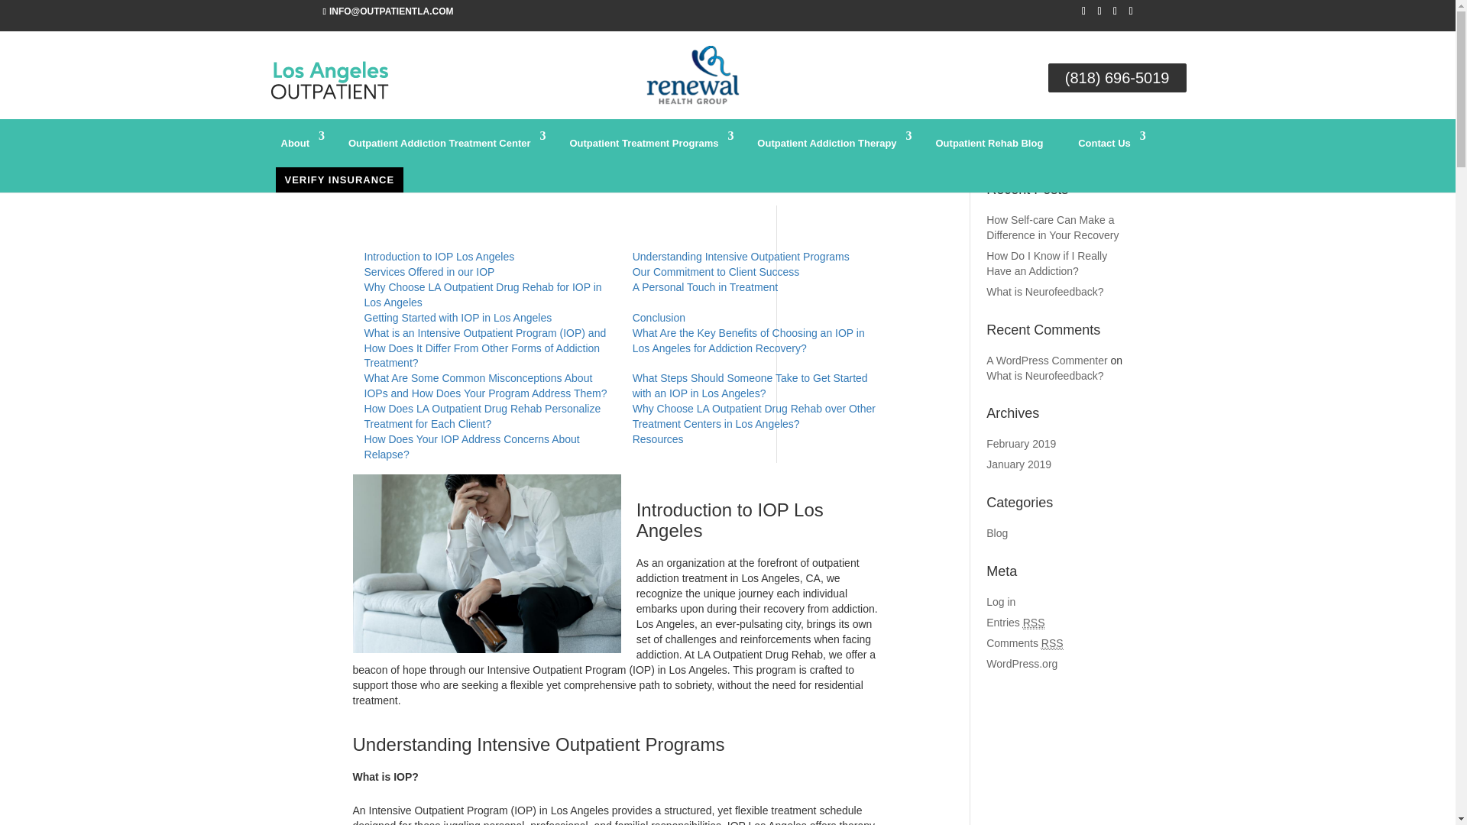 Image resolution: width=1467 pixels, height=825 pixels. What do you see at coordinates (1053, 643) in the screenshot?
I see `Really Simple Syndication` at bounding box center [1053, 643].